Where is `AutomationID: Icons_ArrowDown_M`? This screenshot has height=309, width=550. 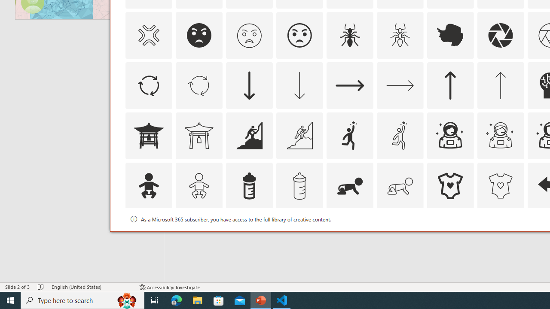 AutomationID: Icons_ArrowDown_M is located at coordinates (299, 85).